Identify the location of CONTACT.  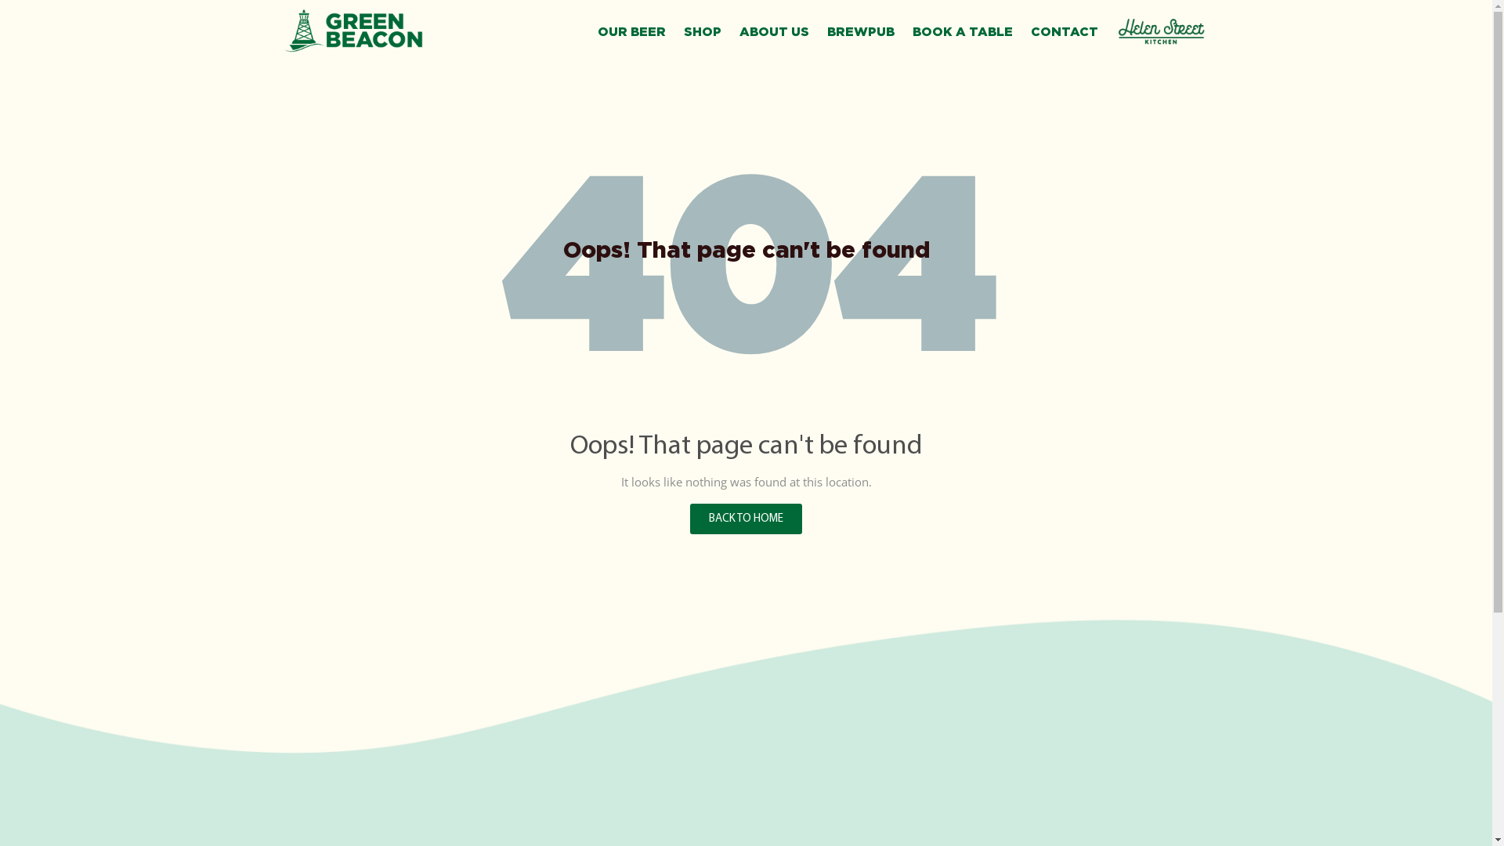
(1065, 31).